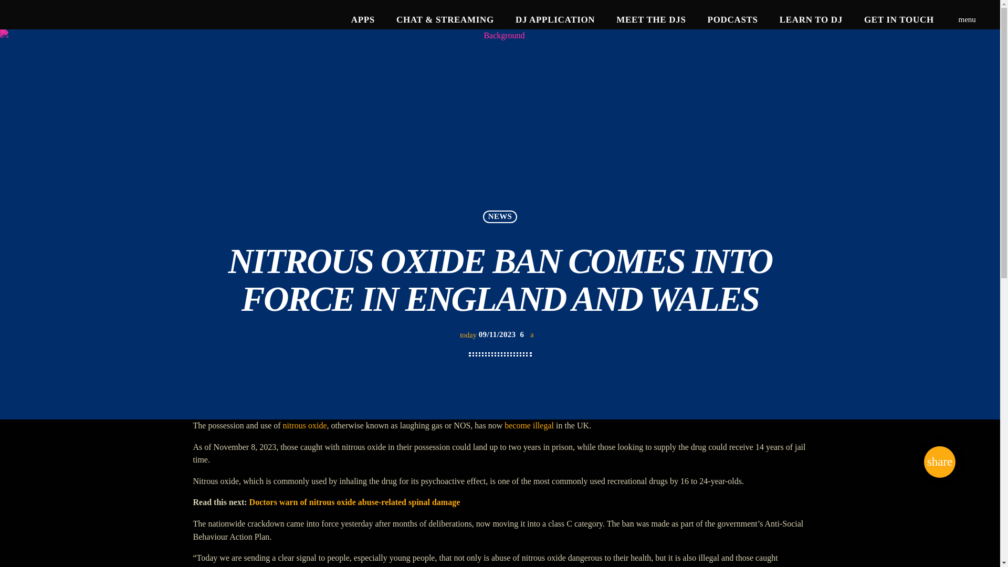 This screenshot has width=1008, height=567. I want to click on GET IN TOUCH, so click(899, 20).